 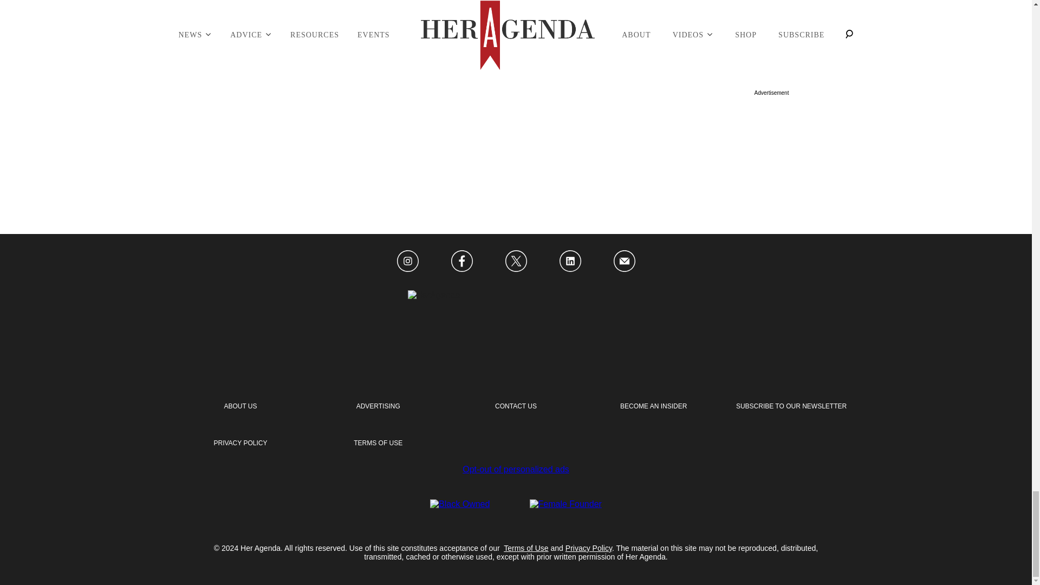 I want to click on Link to X, so click(x=515, y=262).